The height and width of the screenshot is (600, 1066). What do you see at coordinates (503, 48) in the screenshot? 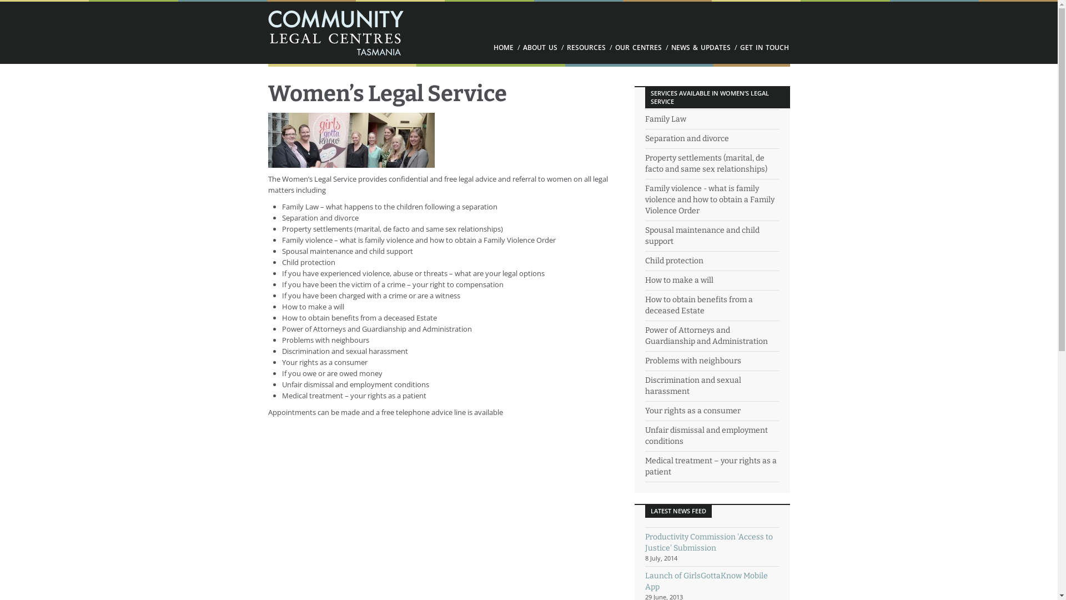
I see `HOME` at bounding box center [503, 48].